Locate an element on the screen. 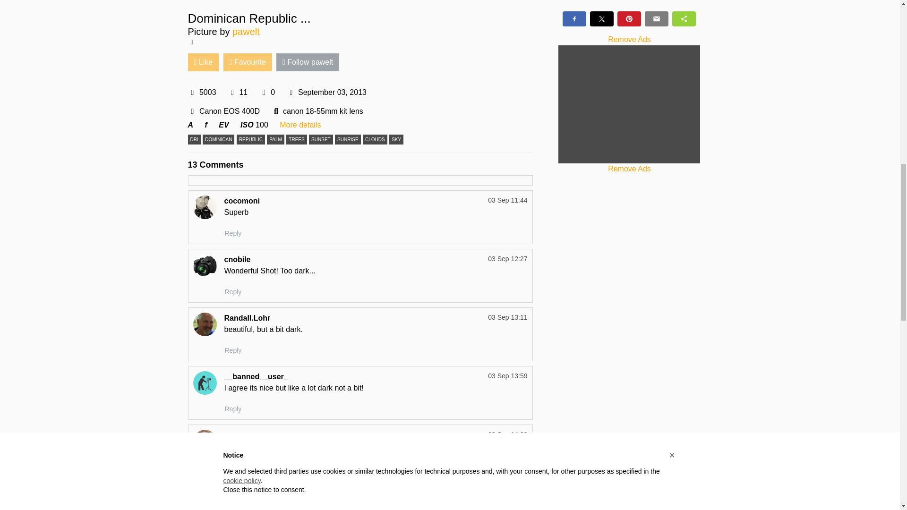  September 03, 2013 11:44 is located at coordinates (507, 200).